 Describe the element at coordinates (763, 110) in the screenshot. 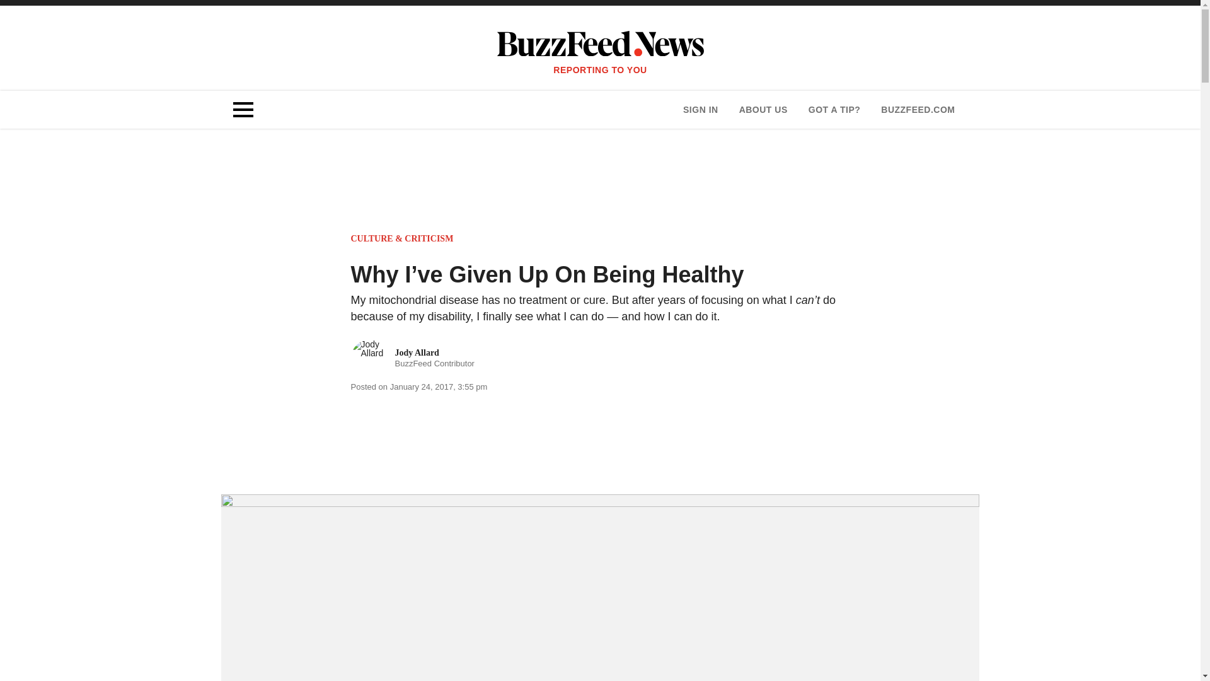

I see `SIGN IN` at that location.